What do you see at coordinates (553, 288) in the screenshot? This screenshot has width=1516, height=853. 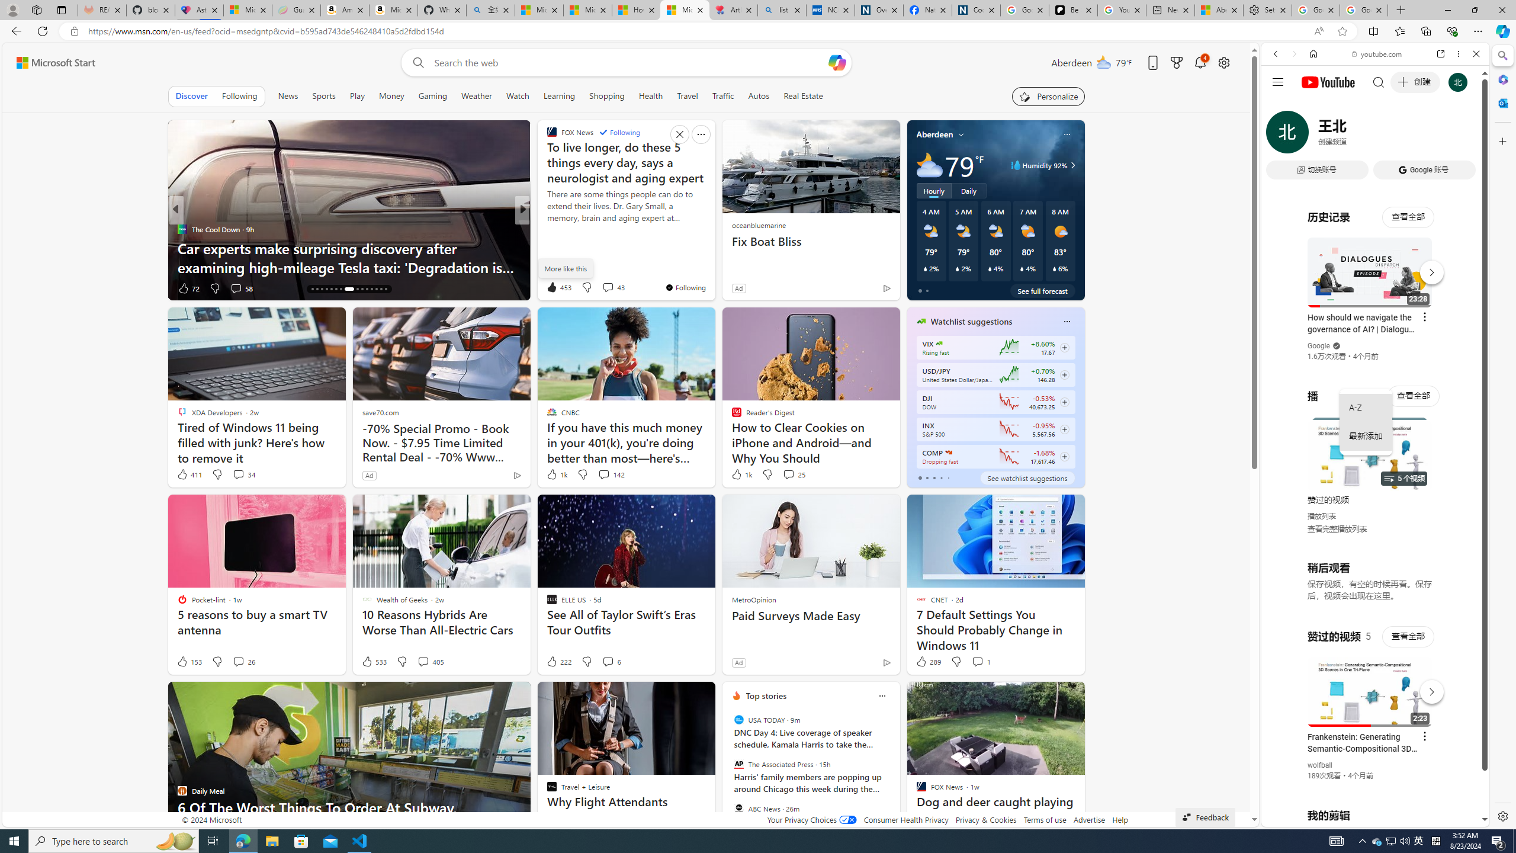 I see `20 Like` at bounding box center [553, 288].